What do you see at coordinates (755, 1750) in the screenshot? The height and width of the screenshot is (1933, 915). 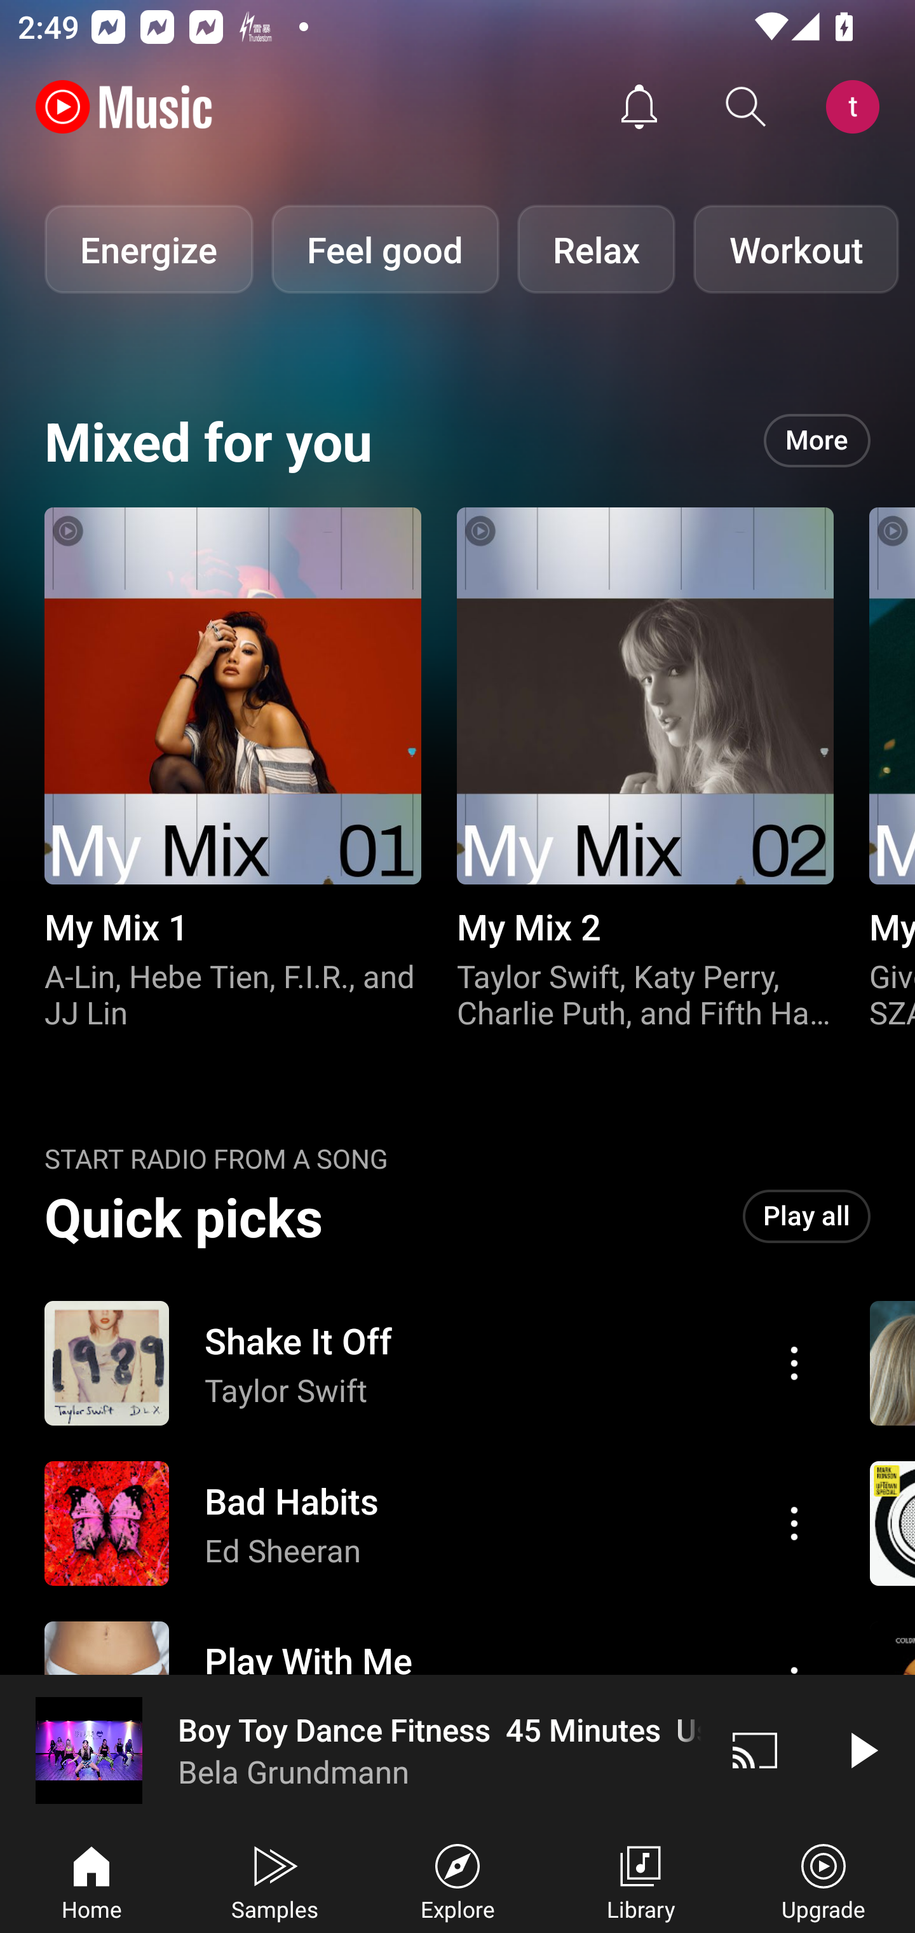 I see `Cast. Disconnected` at bounding box center [755, 1750].